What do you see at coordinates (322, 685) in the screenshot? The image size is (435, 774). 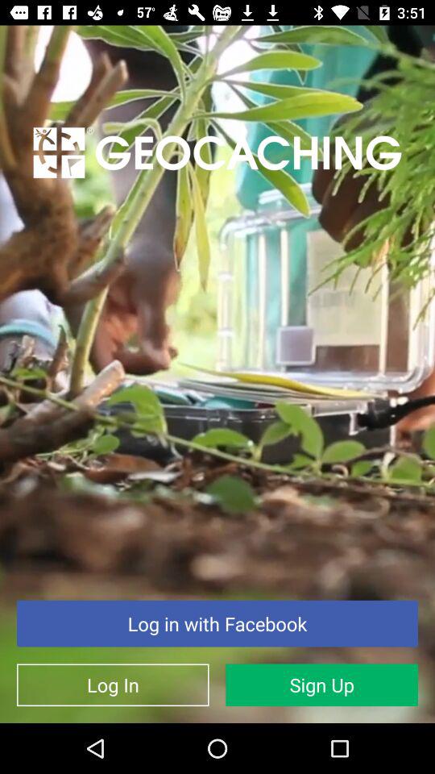 I see `press the icon next to the log in item` at bounding box center [322, 685].